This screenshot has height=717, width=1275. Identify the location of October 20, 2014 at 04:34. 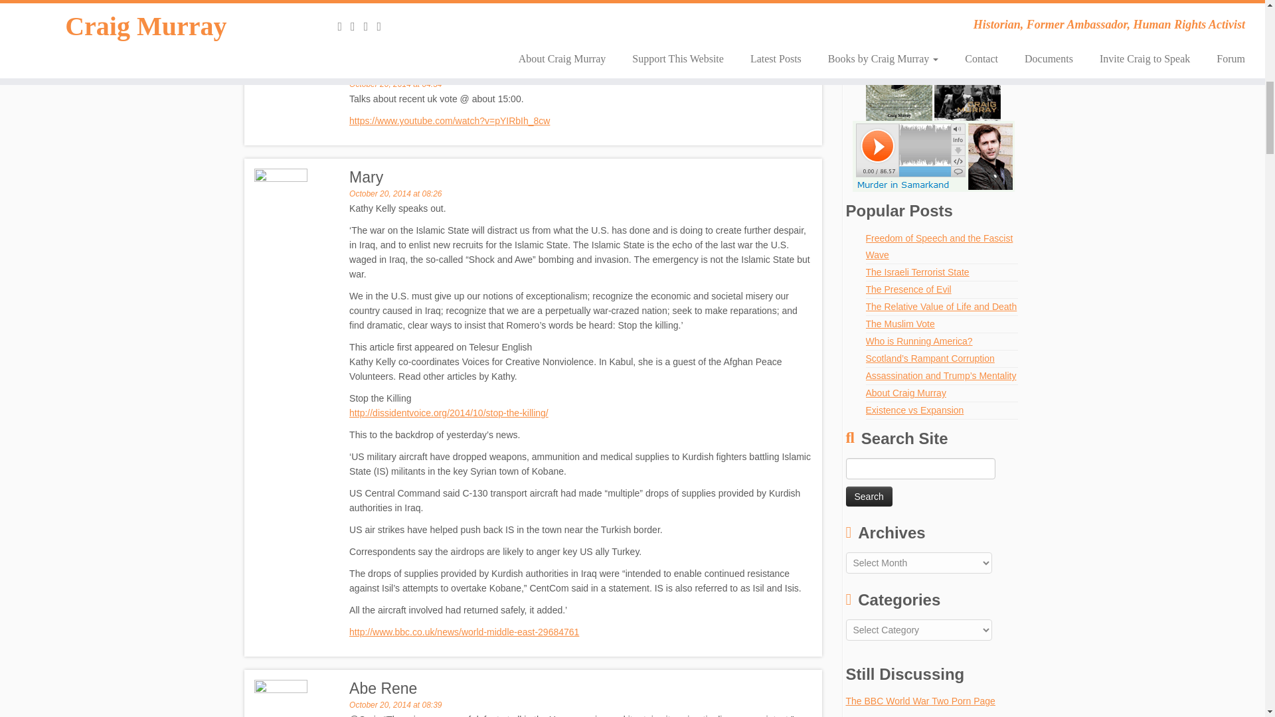
(395, 84).